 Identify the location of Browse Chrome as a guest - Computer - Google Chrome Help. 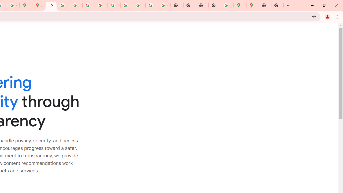
(126, 5).